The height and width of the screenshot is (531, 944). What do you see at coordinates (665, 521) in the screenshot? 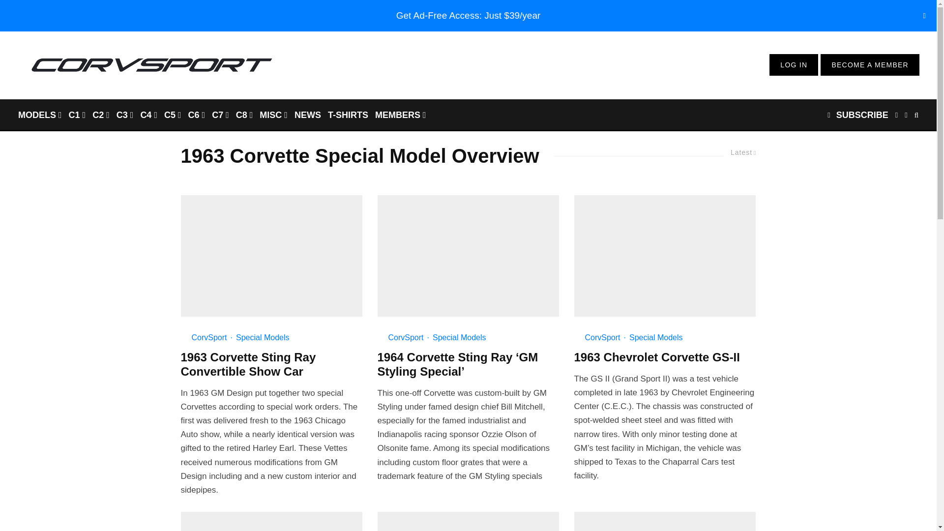
I see `1963-chevrolet-corvette-rodine-1` at bounding box center [665, 521].